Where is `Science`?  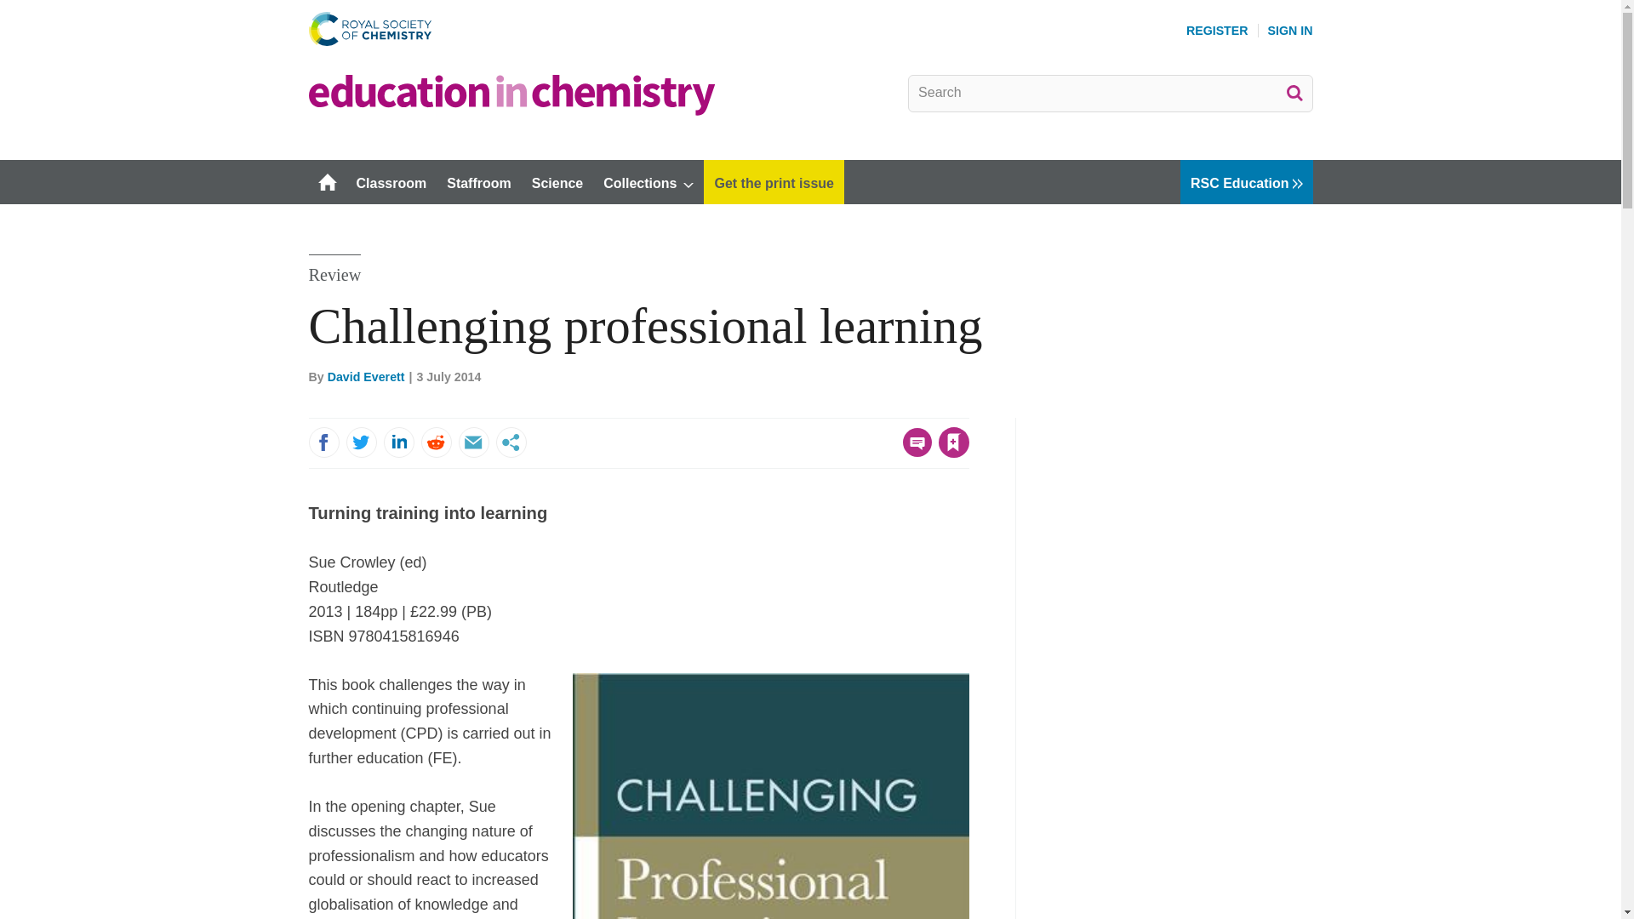 Science is located at coordinates (557, 181).